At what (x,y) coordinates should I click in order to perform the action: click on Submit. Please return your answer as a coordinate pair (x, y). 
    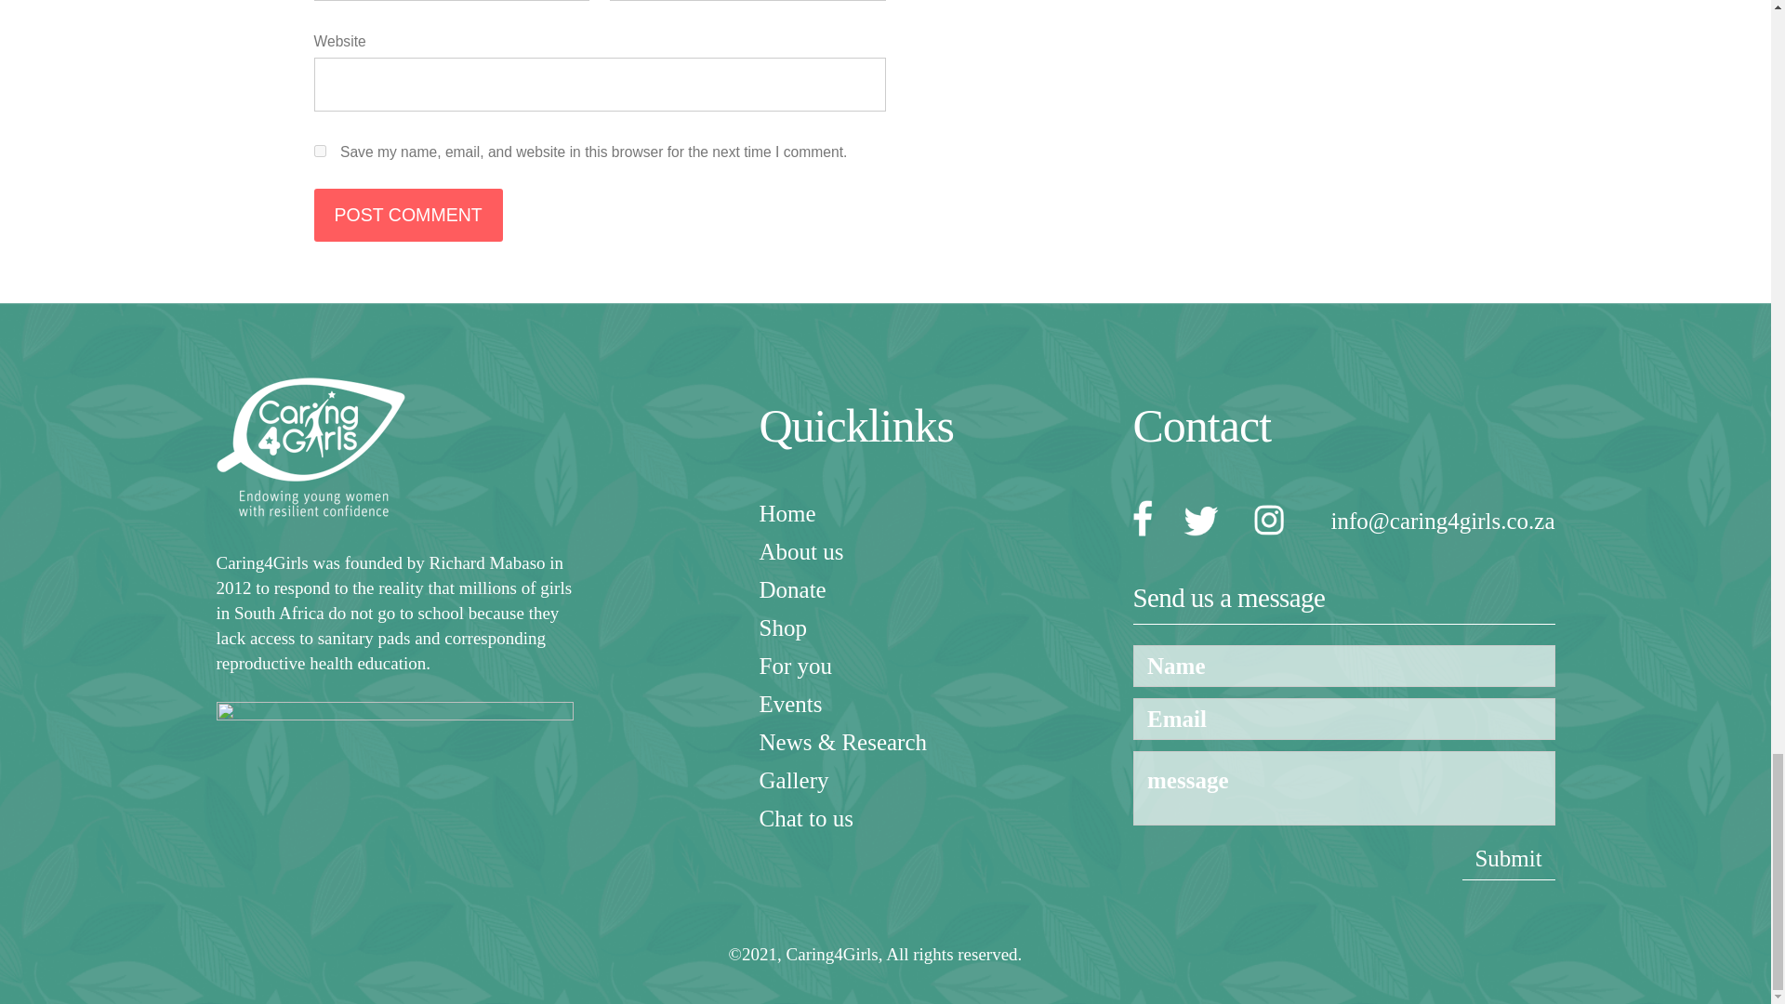
    Looking at the image, I should click on (1508, 859).